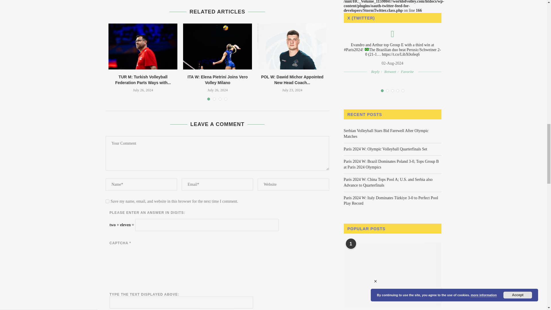 This screenshot has width=551, height=310. I want to click on yes, so click(107, 201).